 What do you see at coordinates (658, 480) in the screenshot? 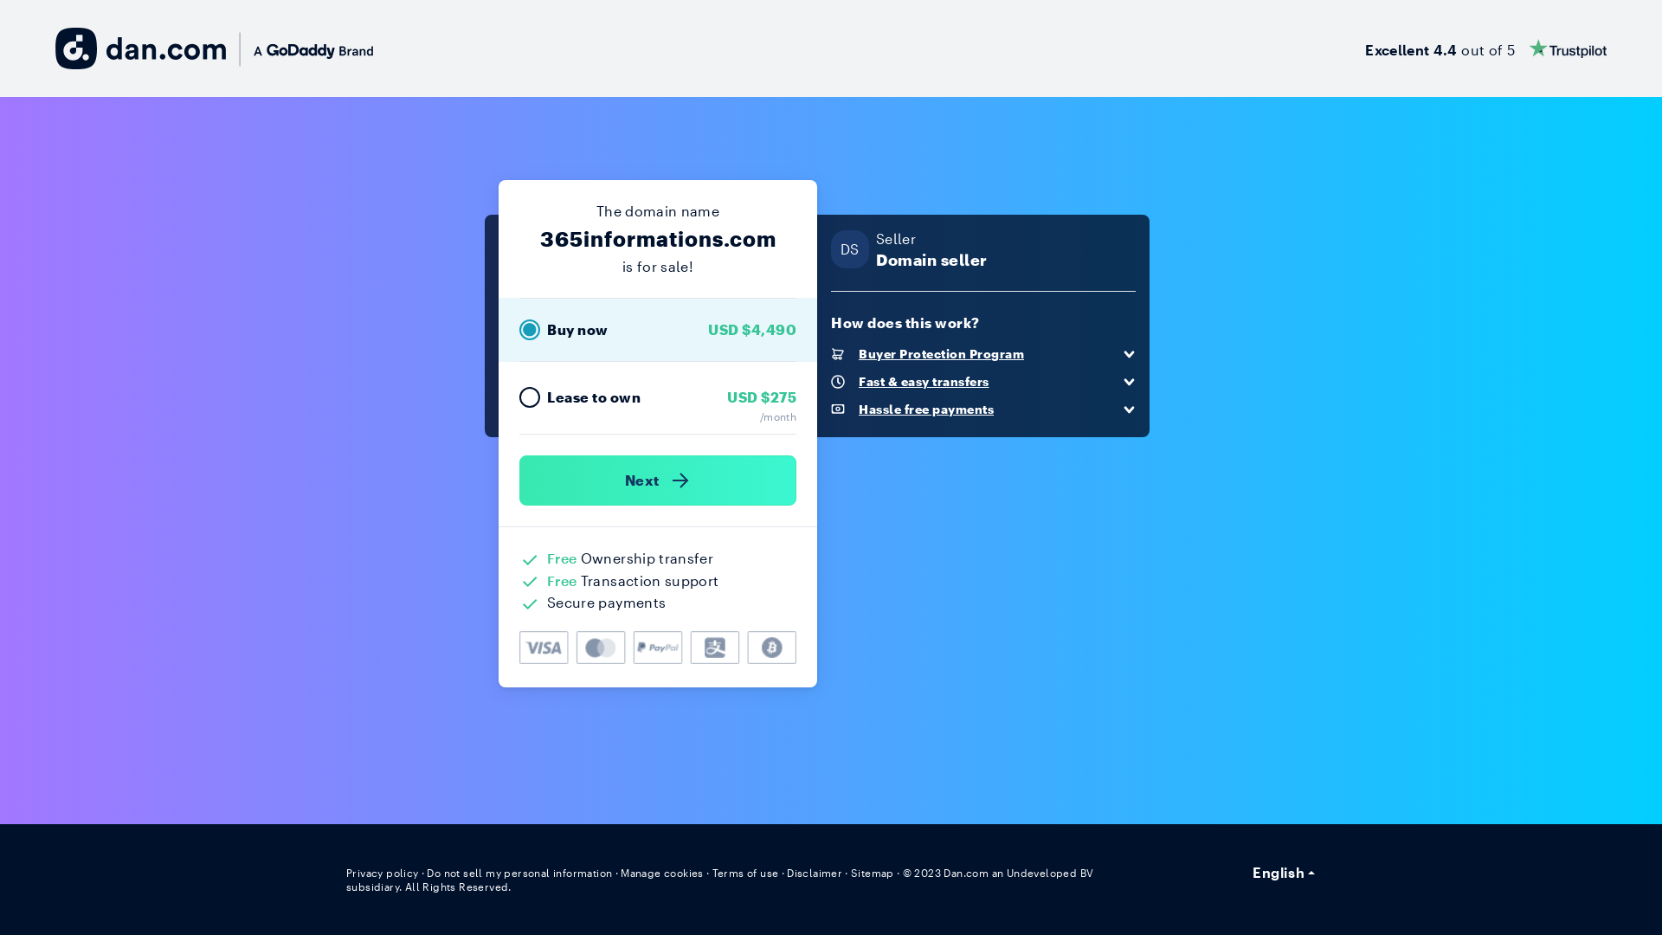
I see `Next
)` at bounding box center [658, 480].